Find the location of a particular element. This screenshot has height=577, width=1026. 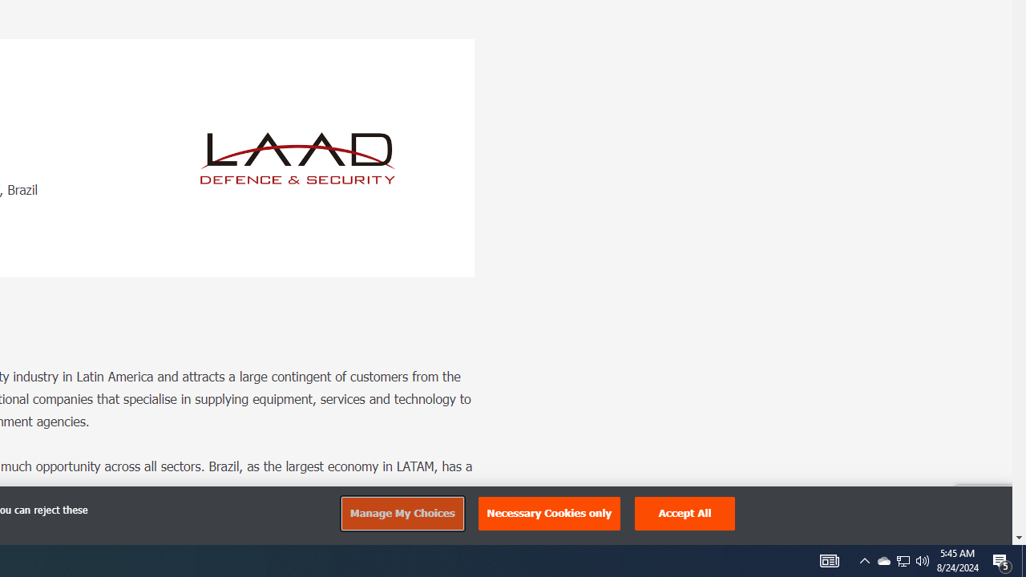

Accept All is located at coordinates (685, 513).